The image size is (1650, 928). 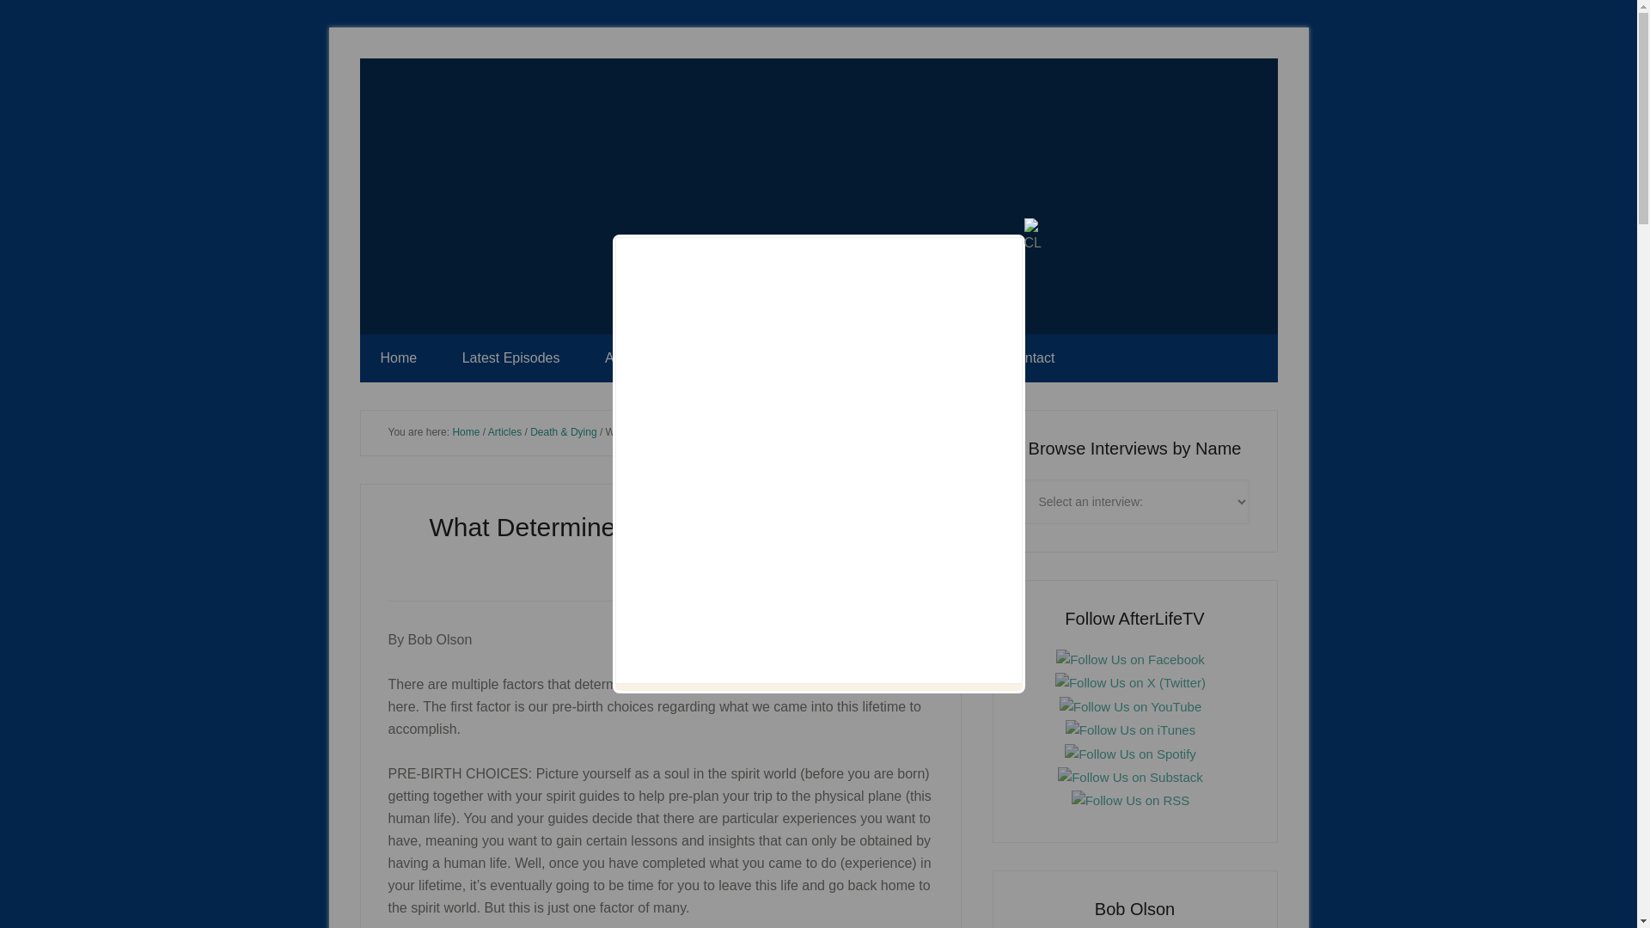 What do you see at coordinates (881, 357) in the screenshot?
I see `Psychic Medium Readings` at bounding box center [881, 357].